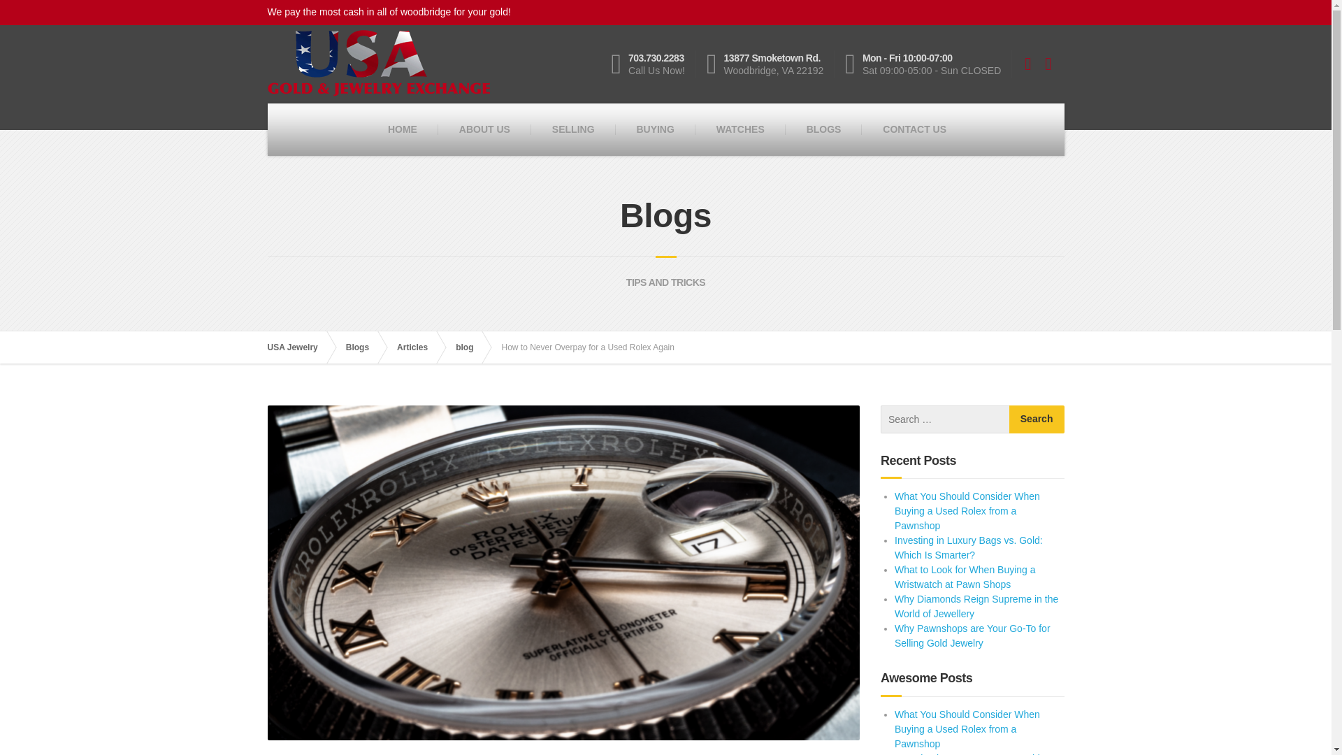 The width and height of the screenshot is (1342, 755). What do you see at coordinates (299, 347) in the screenshot?
I see `USA Jewelry` at bounding box center [299, 347].